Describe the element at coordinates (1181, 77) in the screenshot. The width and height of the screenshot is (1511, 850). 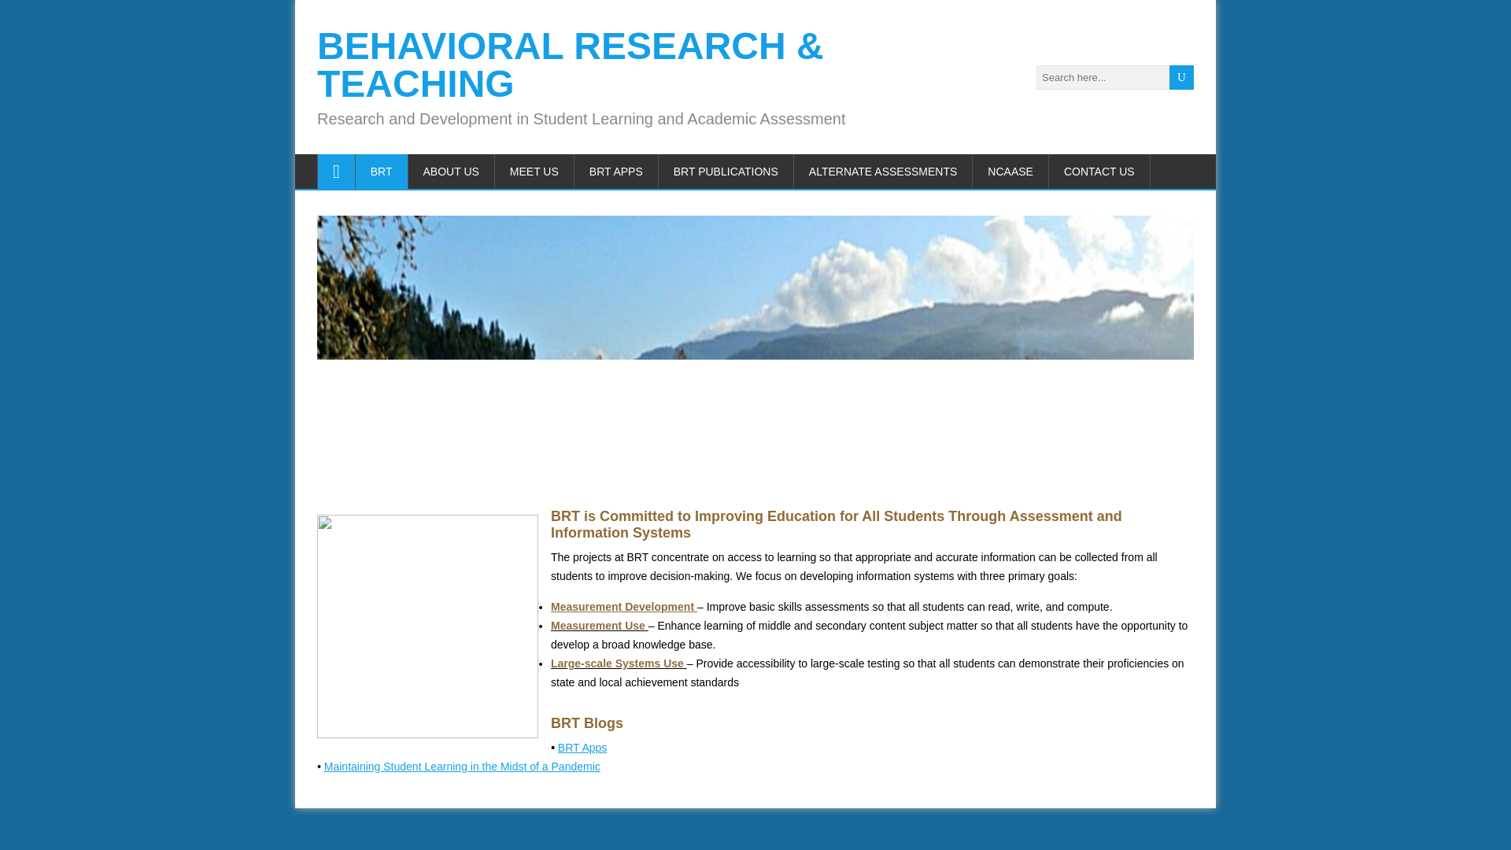
I see `U` at that location.